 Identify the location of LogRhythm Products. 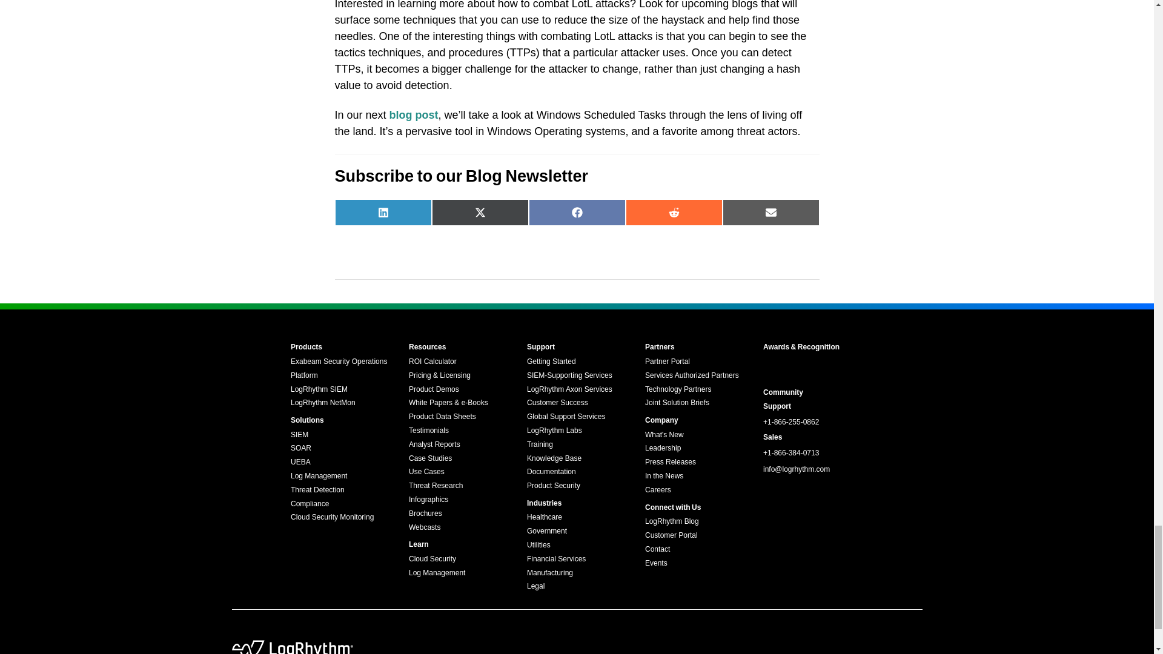
(306, 346).